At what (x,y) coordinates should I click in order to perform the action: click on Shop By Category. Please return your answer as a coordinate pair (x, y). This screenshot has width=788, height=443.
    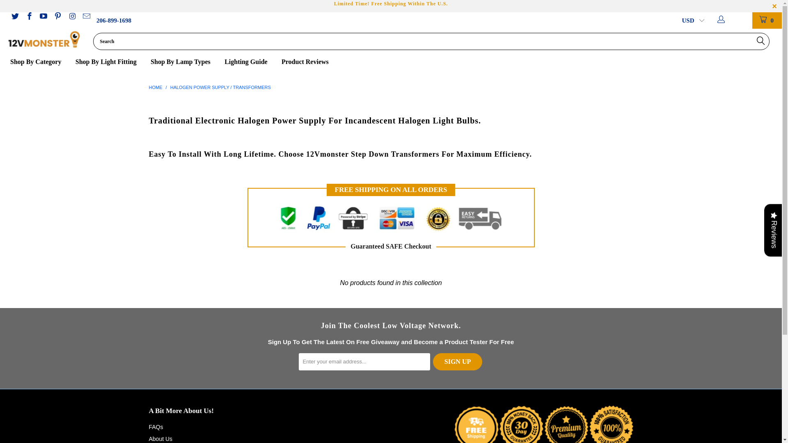
    Looking at the image, I should click on (40, 62).